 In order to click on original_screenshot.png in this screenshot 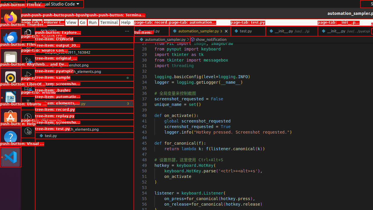, I will do `click(85, 65)`.